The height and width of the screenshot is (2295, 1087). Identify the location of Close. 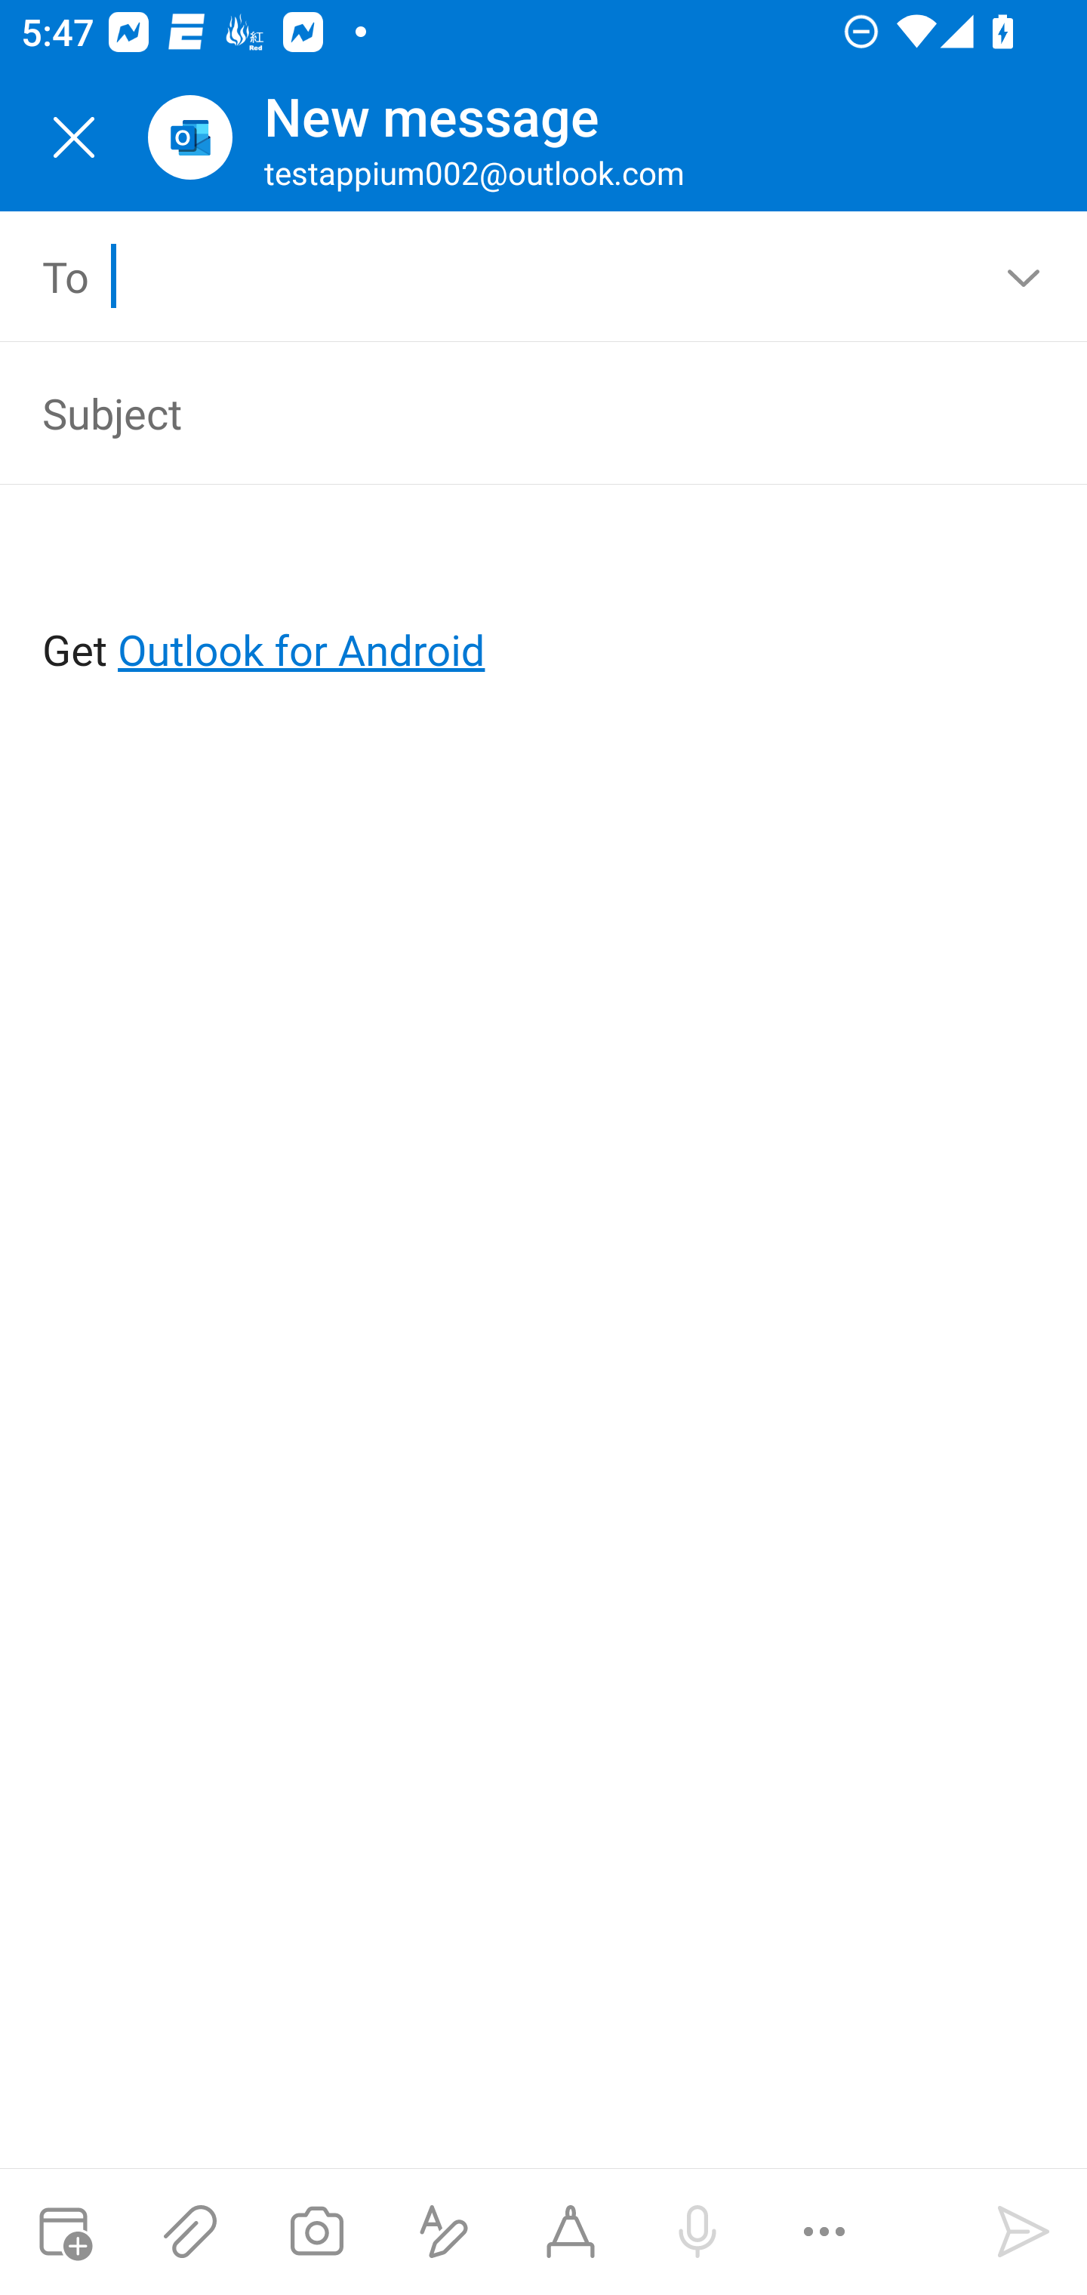
(74, 137).